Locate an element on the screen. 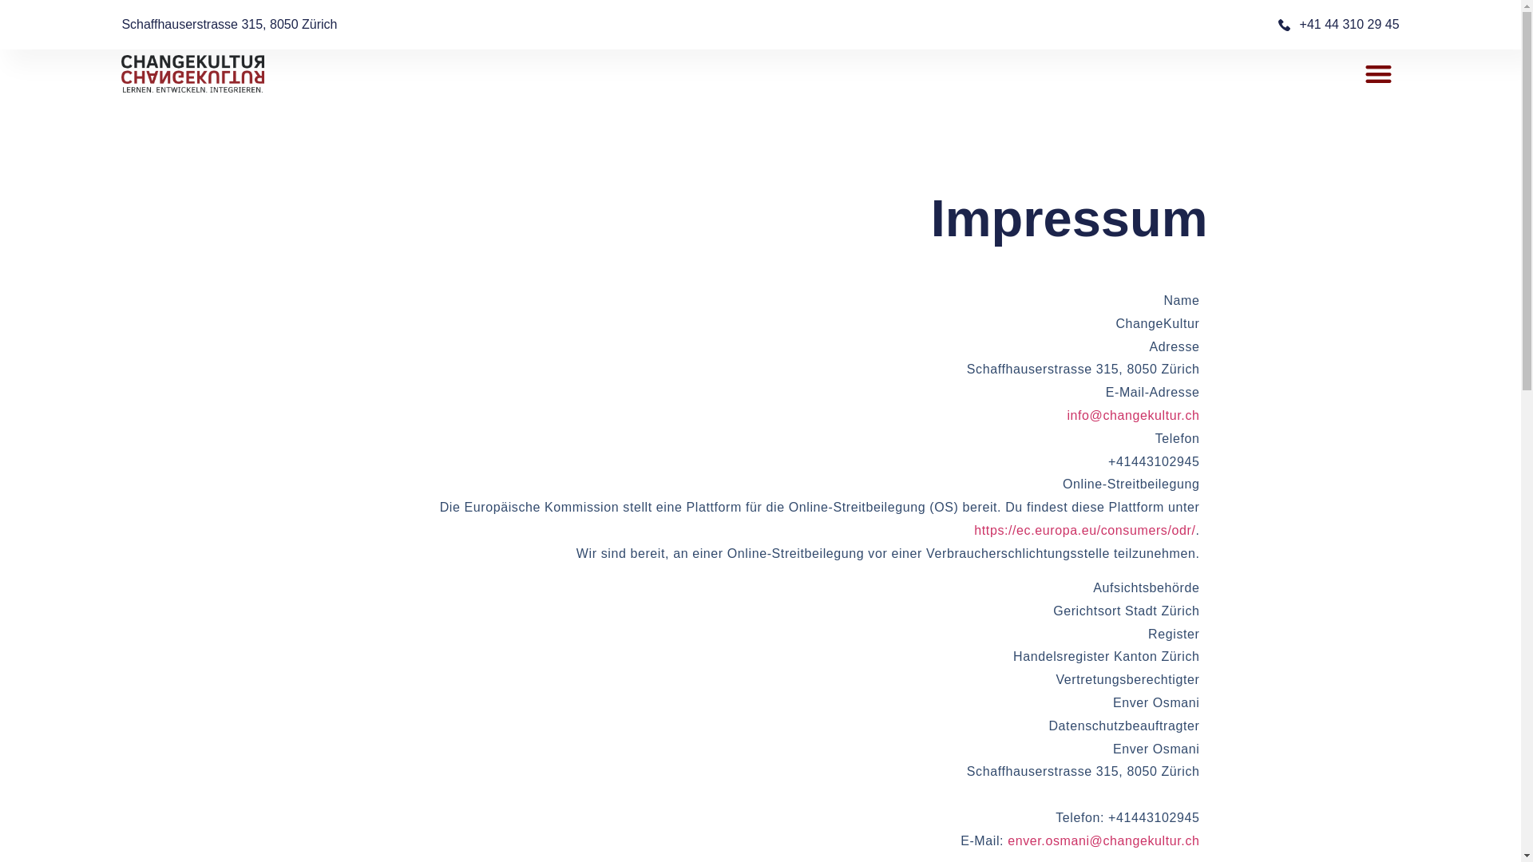 The height and width of the screenshot is (862, 1533). +41 44 310 29 45 is located at coordinates (1079, 25).